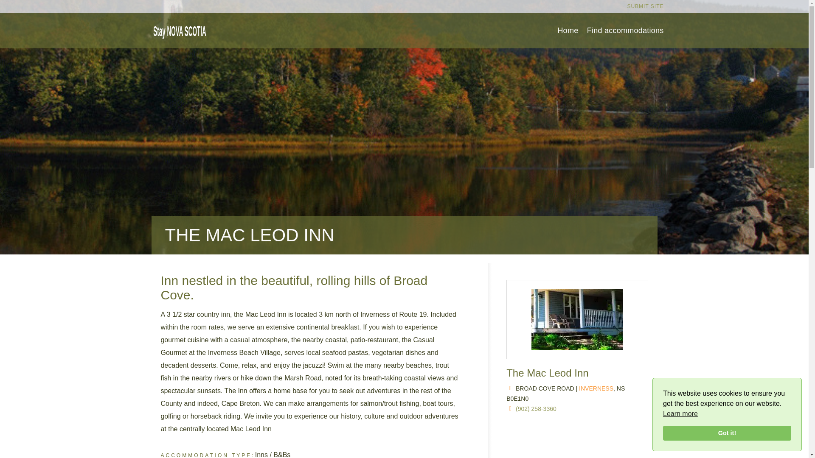  Describe the element at coordinates (727, 433) in the screenshot. I see `Got it!` at that location.